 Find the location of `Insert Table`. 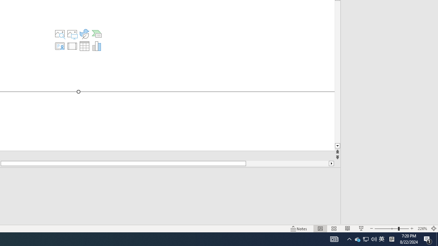

Insert Table is located at coordinates (84, 46).